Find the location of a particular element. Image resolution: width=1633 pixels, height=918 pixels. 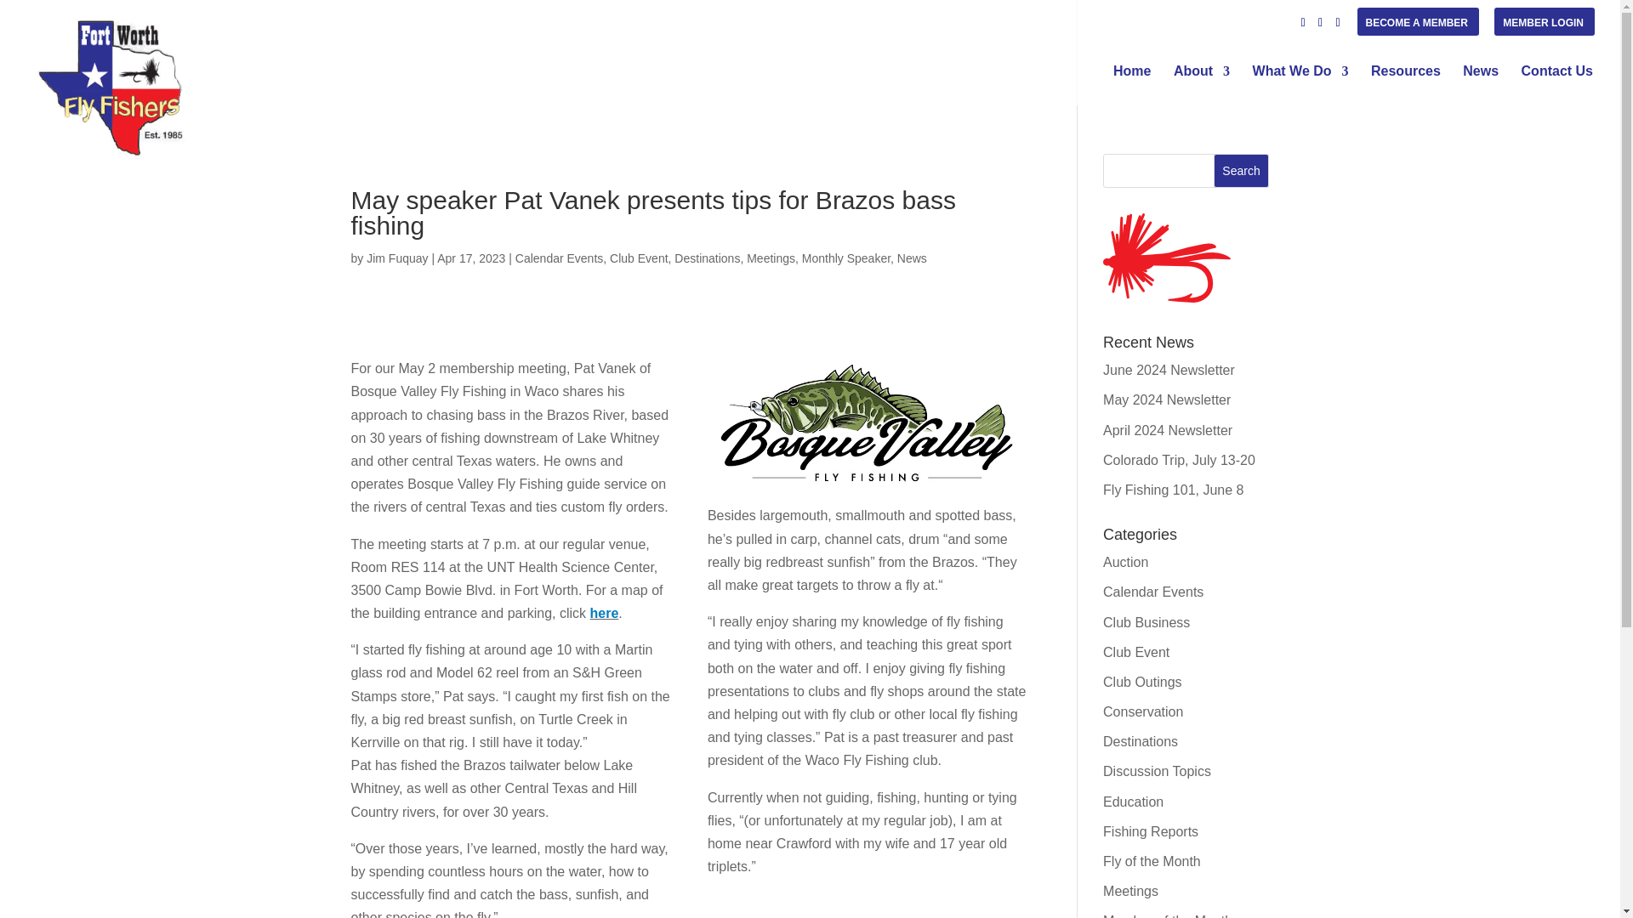

BECOME A MEMBER is located at coordinates (1417, 26).